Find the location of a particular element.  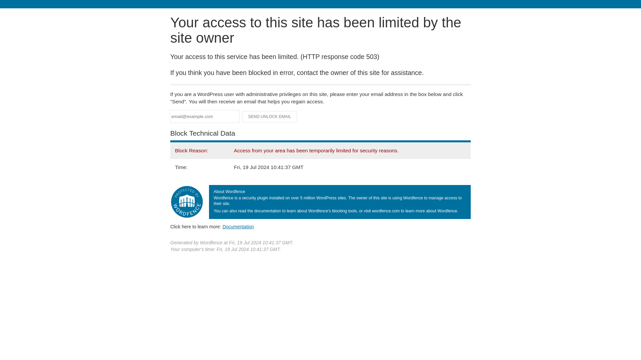

Send Unlock Email is located at coordinates (270, 117).